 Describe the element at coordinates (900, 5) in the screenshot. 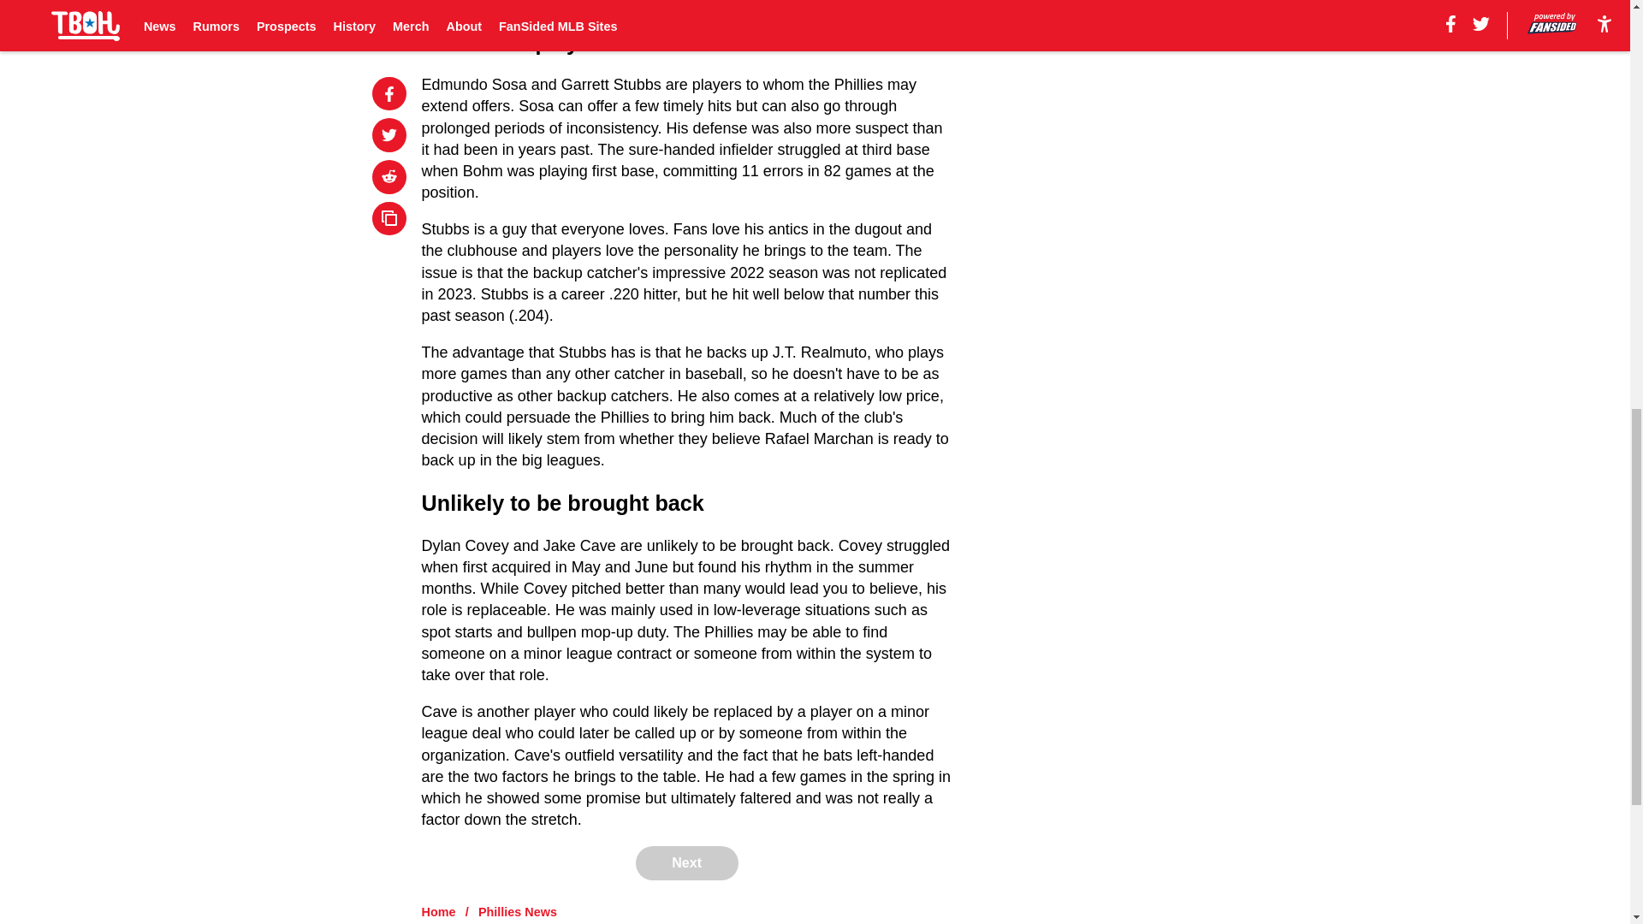

I see `Next` at that location.